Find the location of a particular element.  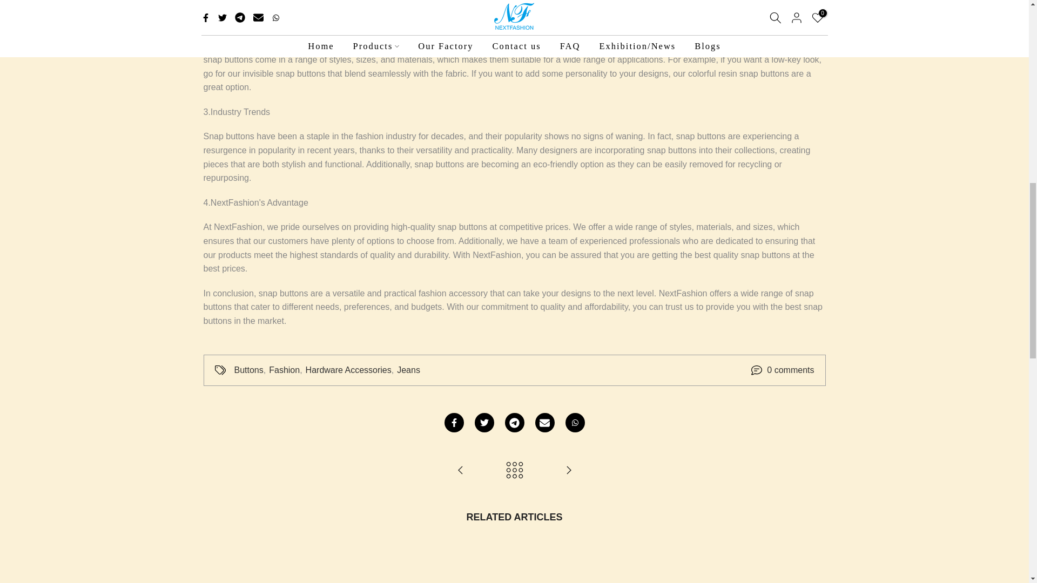

Share on Twitter is located at coordinates (483, 422).